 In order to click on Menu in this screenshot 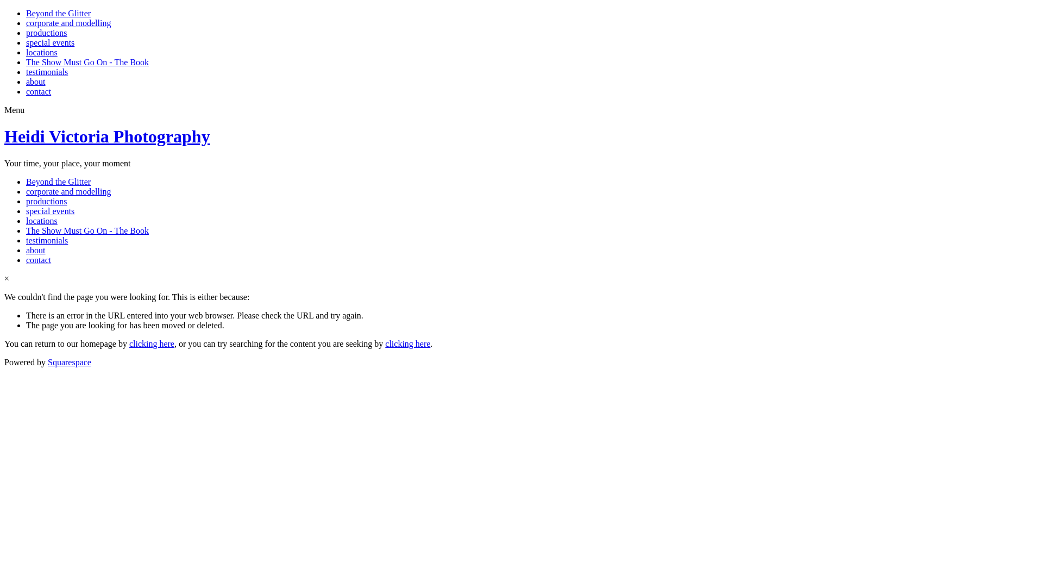, I will do `click(14, 110)`.